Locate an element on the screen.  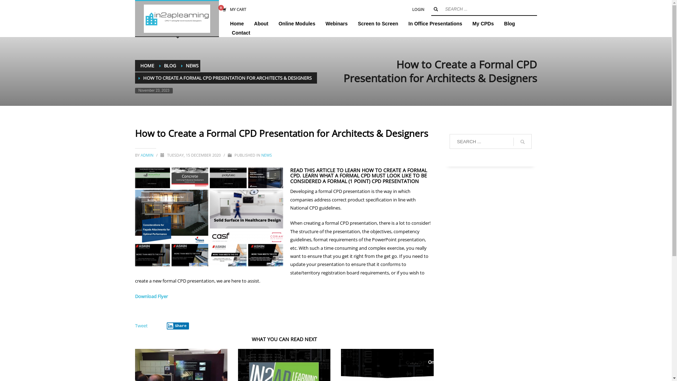
NEWS is located at coordinates (266, 155).